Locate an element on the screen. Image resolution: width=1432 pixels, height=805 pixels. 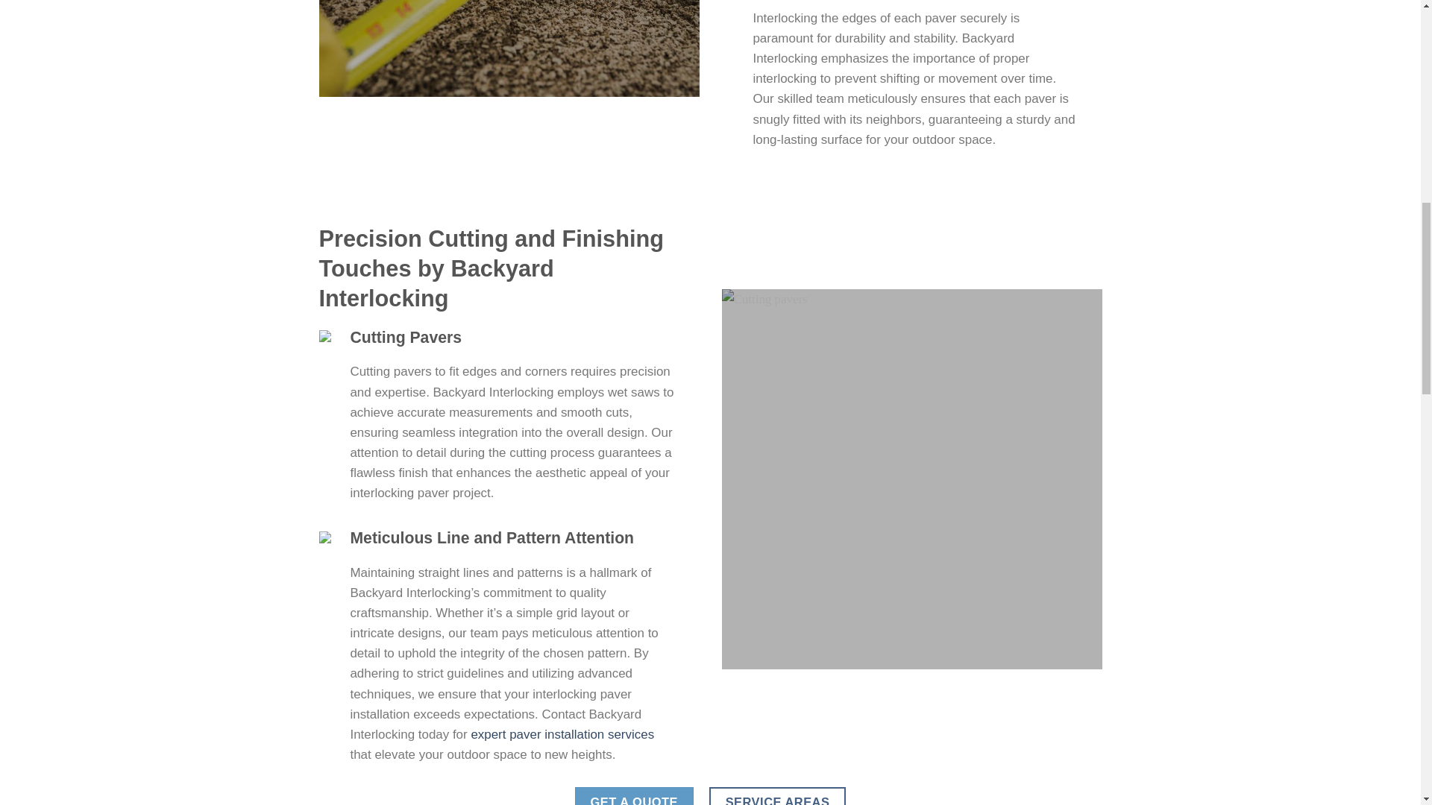
SERVICE AREAS is located at coordinates (777, 796).